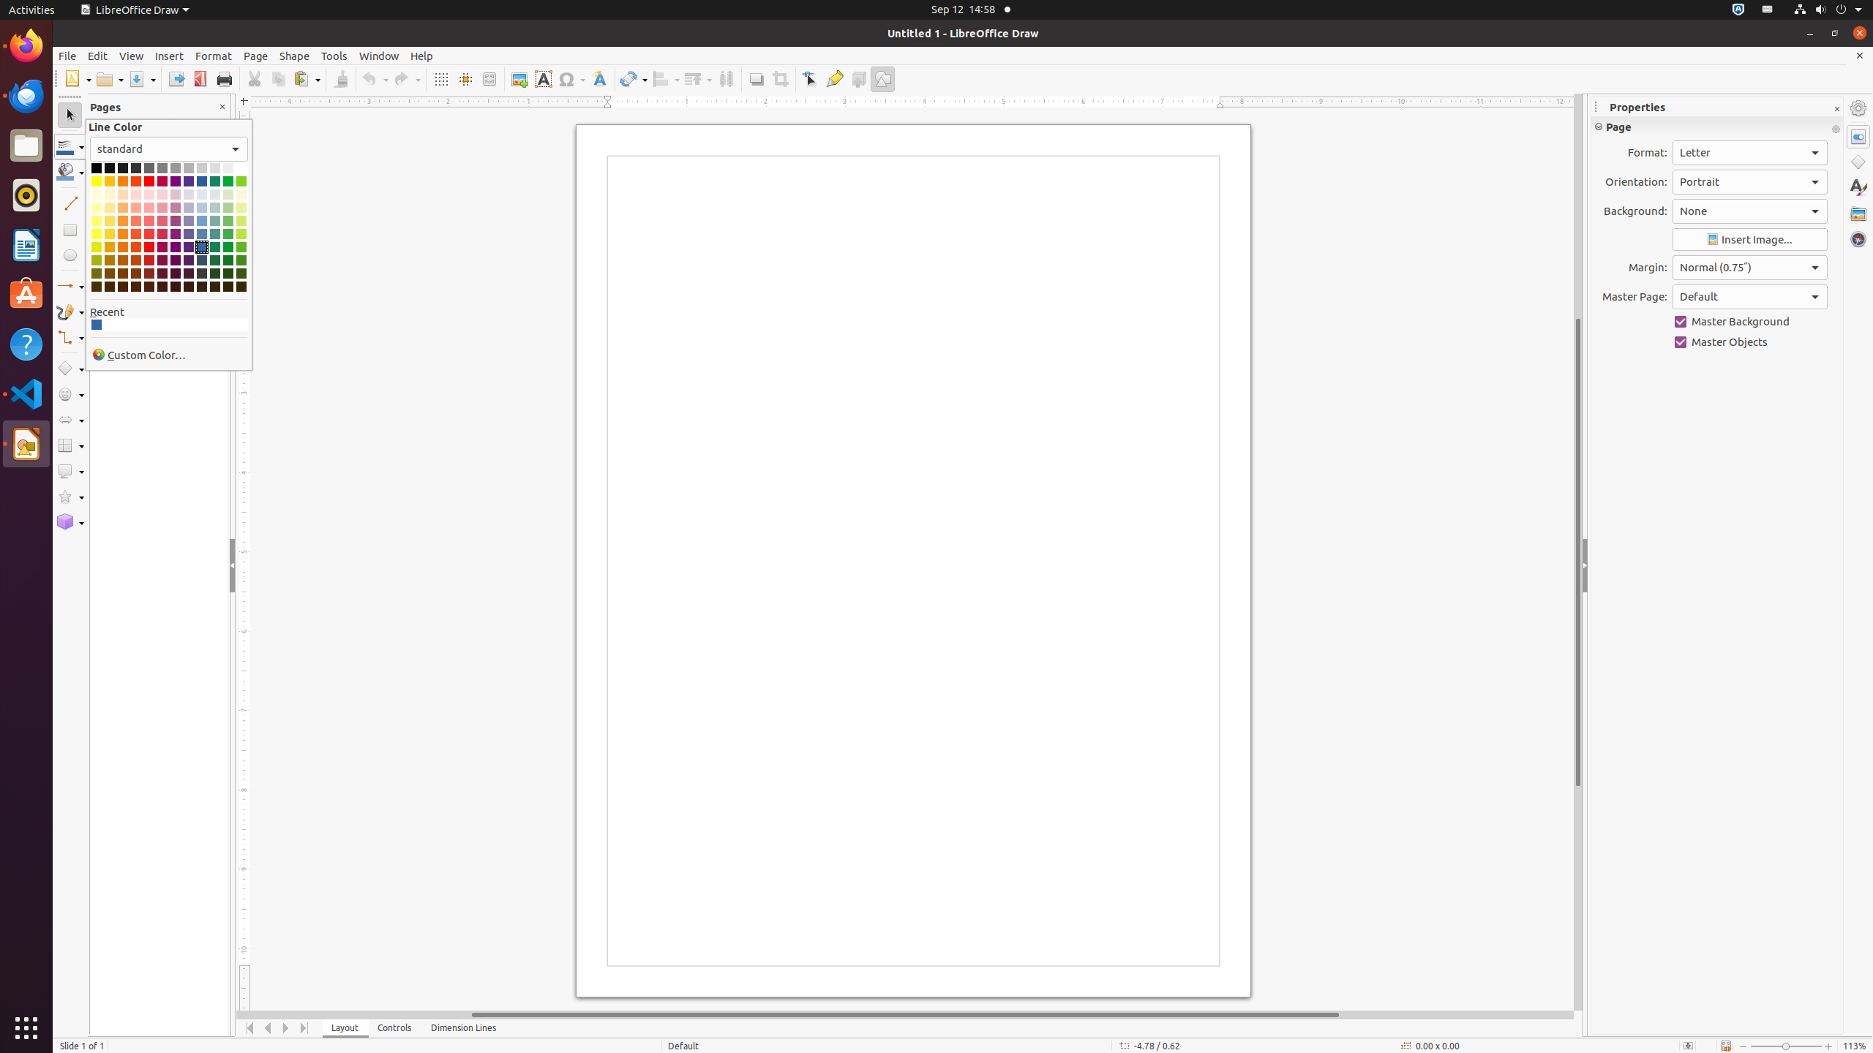  Describe the element at coordinates (241, 247) in the screenshot. I see `Dark Lime 1` at that location.